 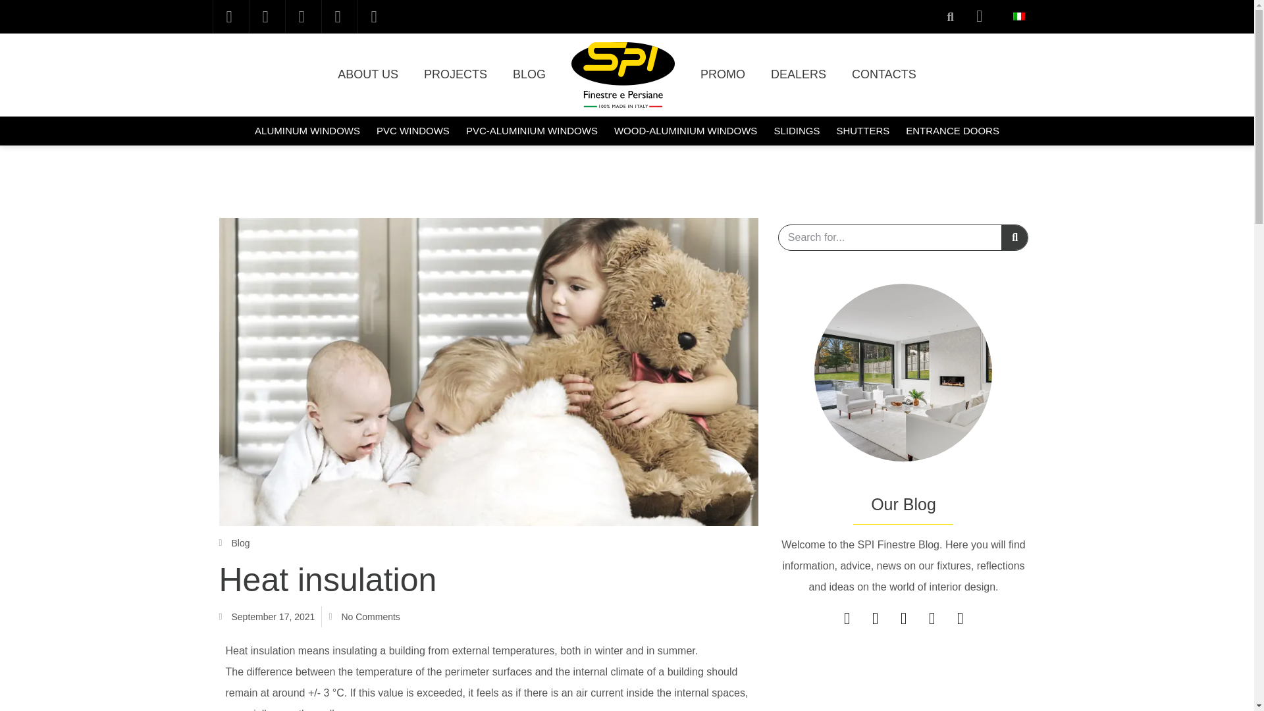 I want to click on PVC WINDOWS, so click(x=412, y=131).